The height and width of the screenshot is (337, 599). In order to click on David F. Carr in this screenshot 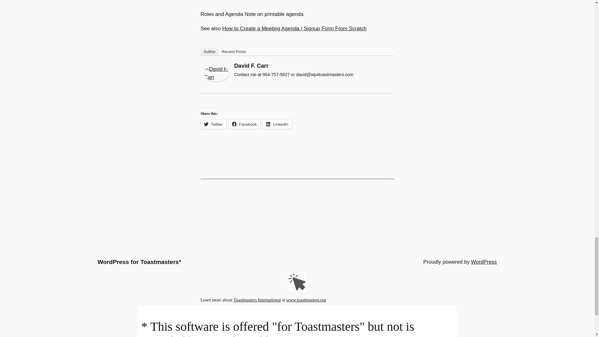, I will do `click(251, 66)`.